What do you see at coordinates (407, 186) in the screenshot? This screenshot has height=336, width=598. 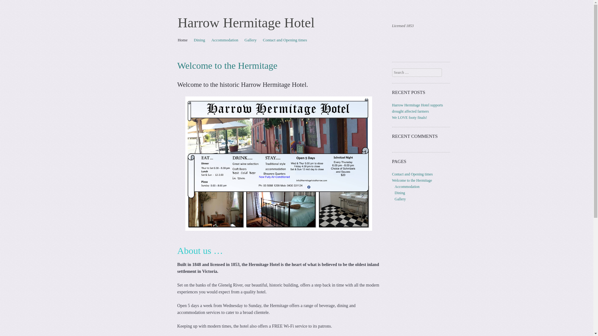 I see `Accommodation` at bounding box center [407, 186].